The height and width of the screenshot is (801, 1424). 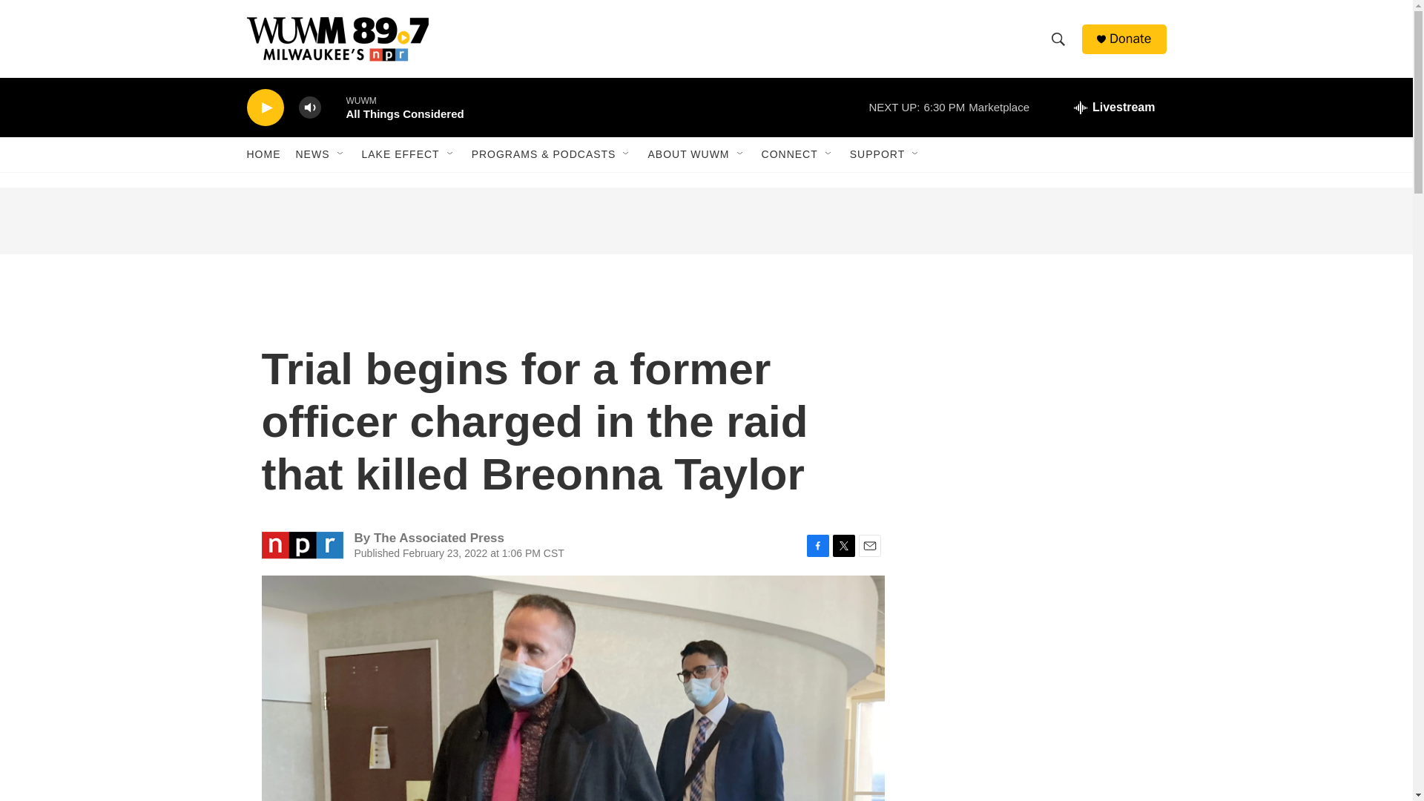 I want to click on 3rd party ad content, so click(x=1039, y=607).